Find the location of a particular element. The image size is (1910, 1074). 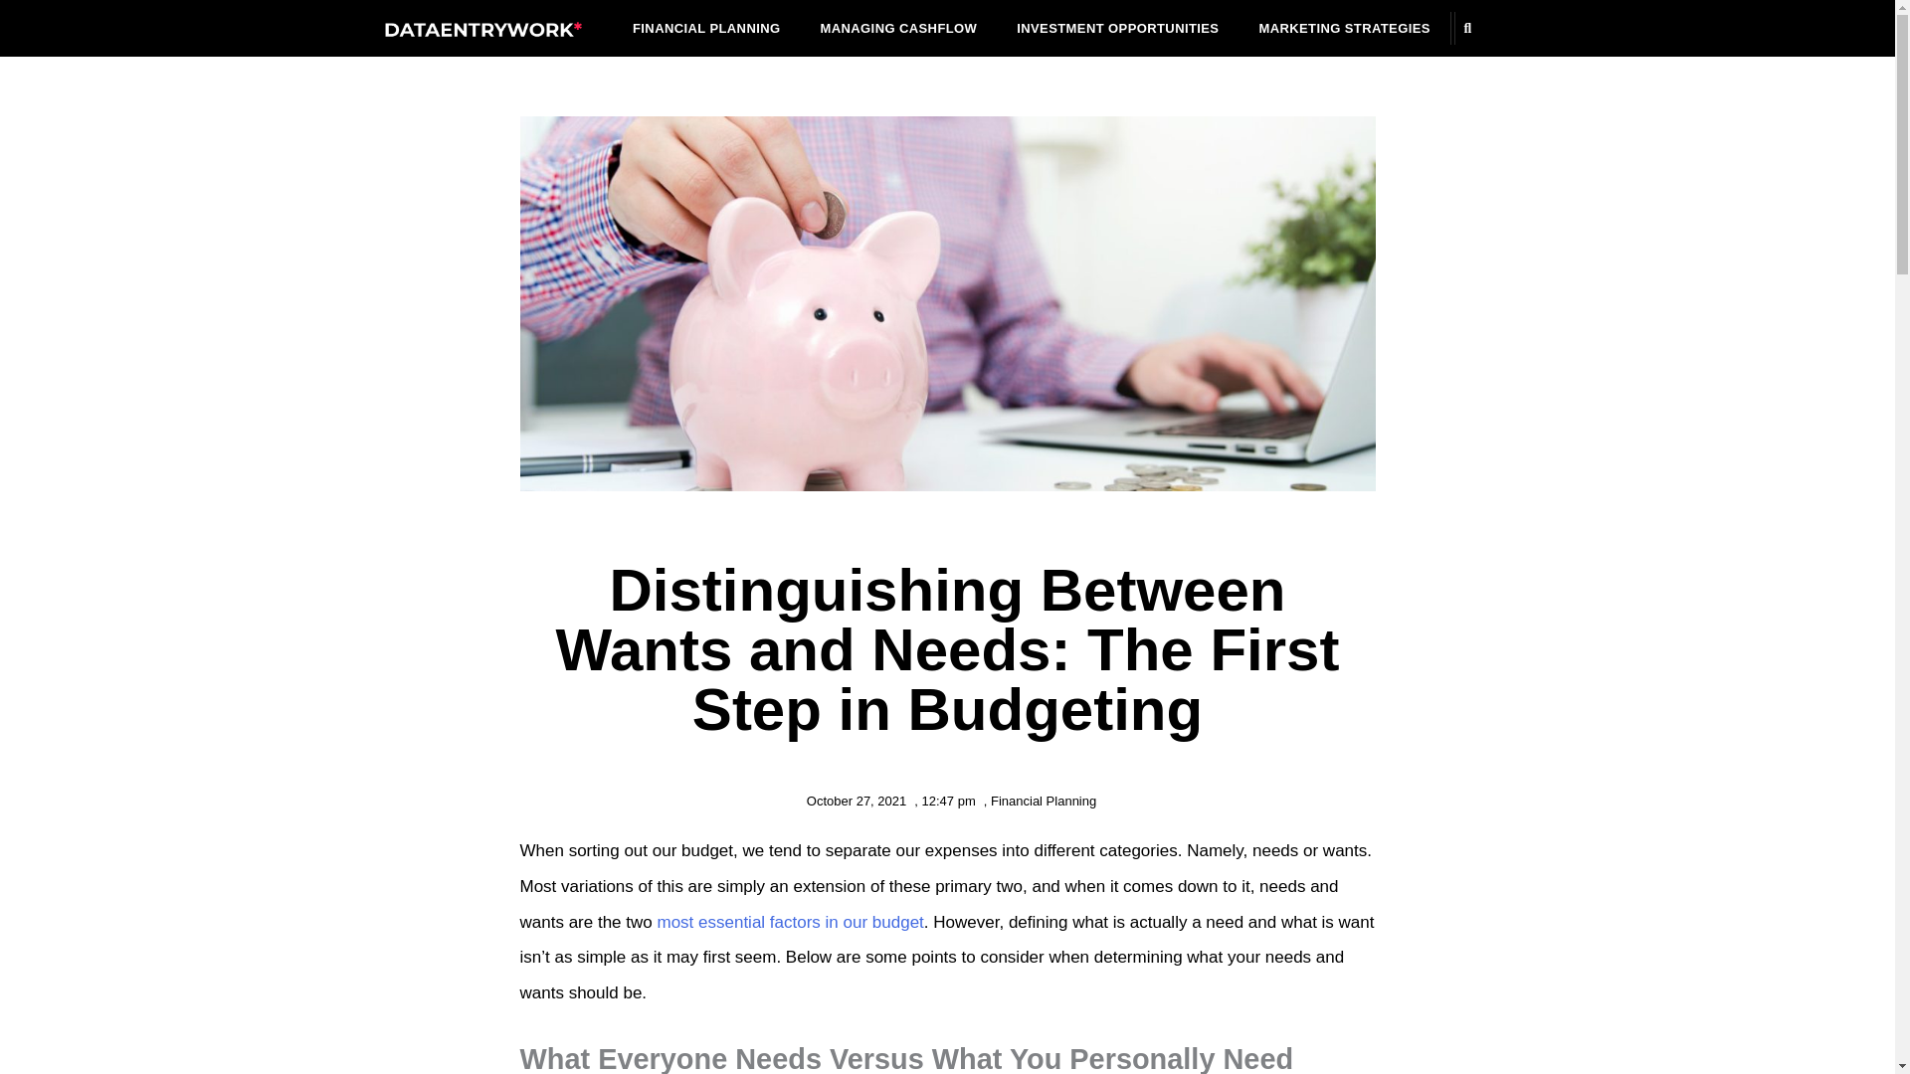

MARKETING STRATEGIES is located at coordinates (1343, 28).